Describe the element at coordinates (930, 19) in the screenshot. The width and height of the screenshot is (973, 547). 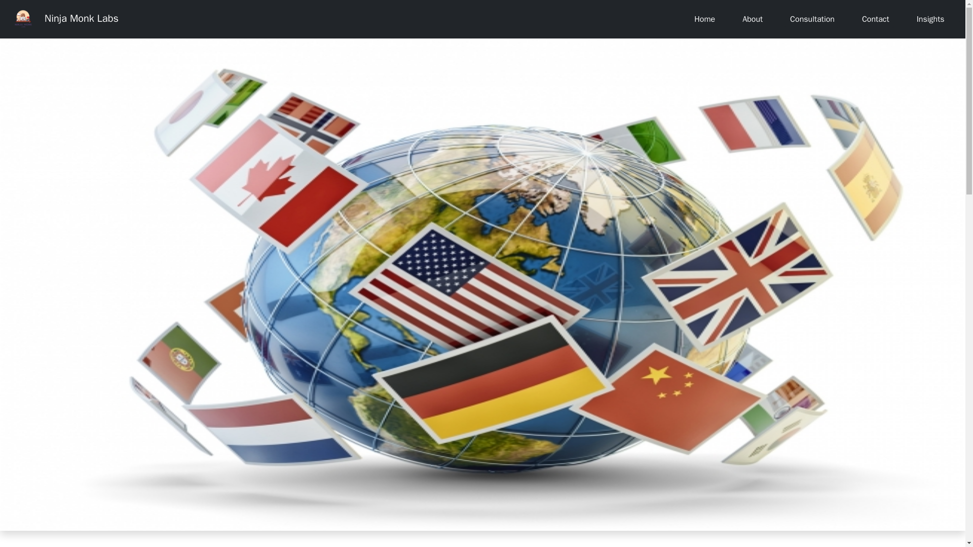
I see `Insights` at that location.